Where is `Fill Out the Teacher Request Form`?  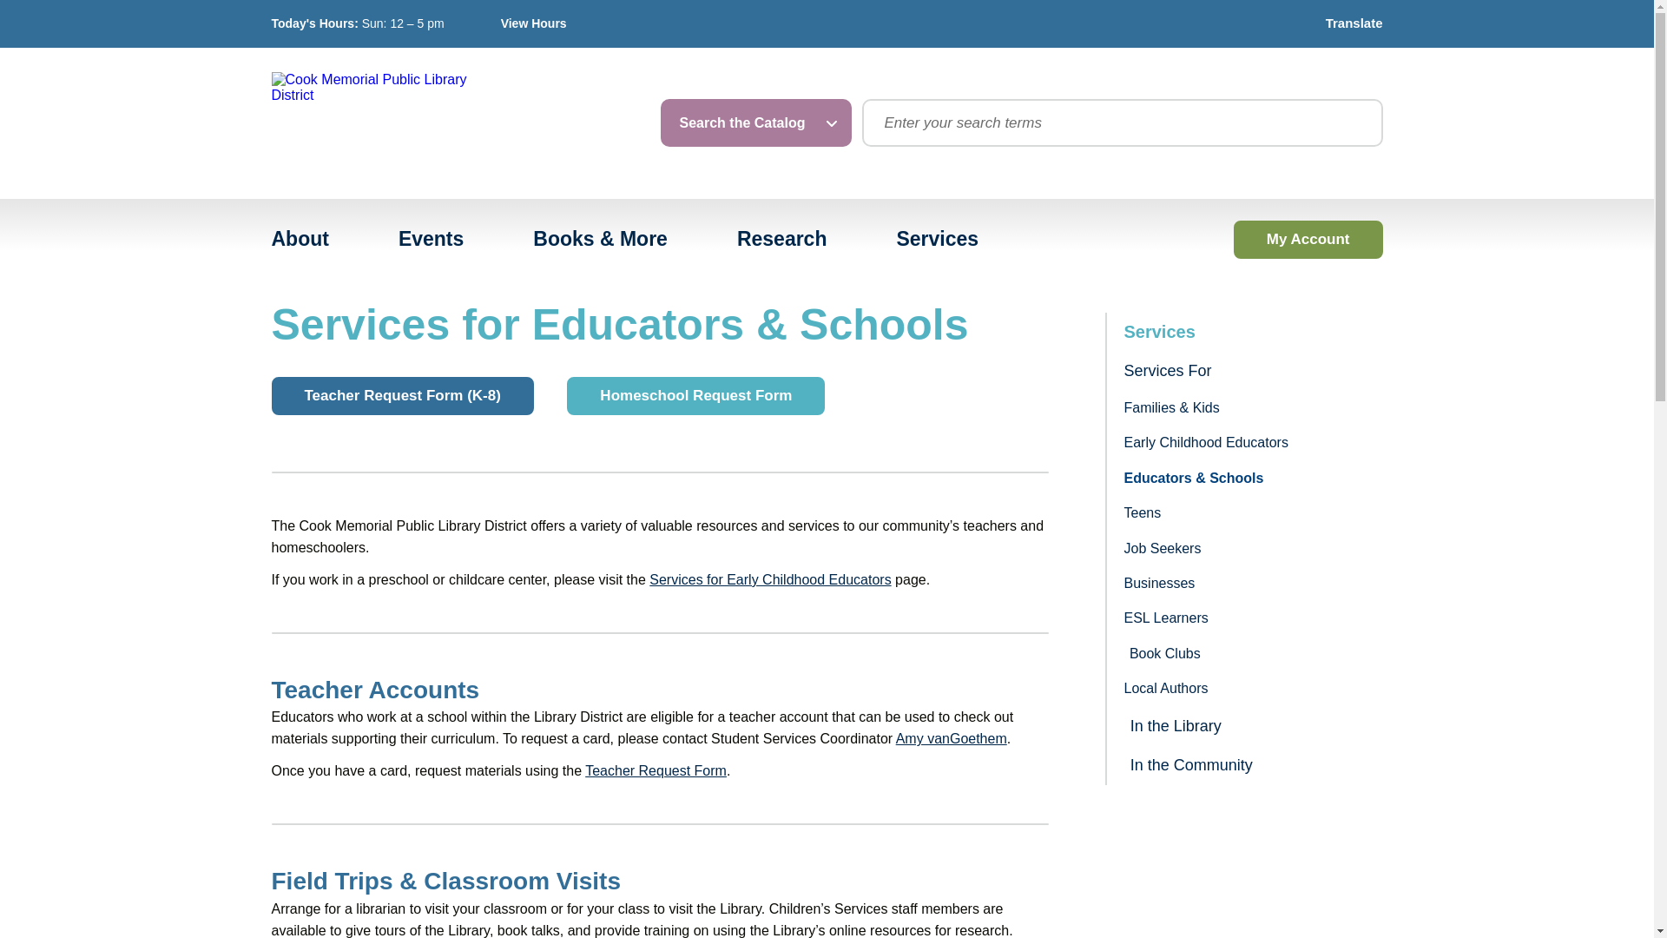 Fill Out the Teacher Request Form is located at coordinates (401, 396).